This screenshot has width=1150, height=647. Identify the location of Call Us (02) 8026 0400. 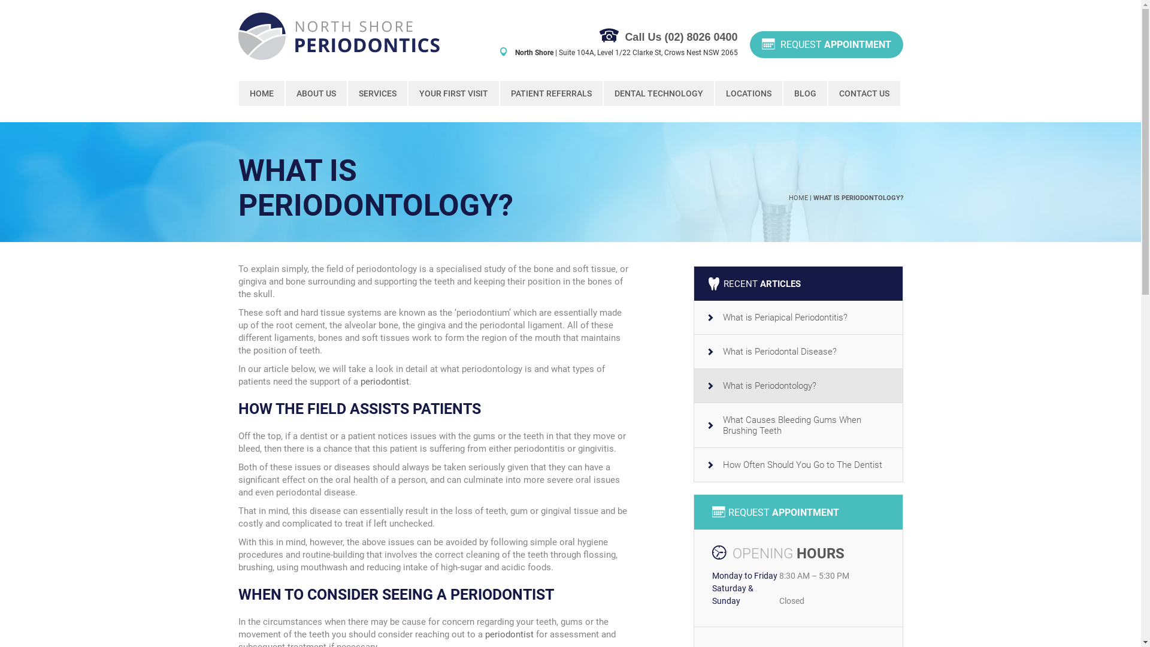
(681, 37).